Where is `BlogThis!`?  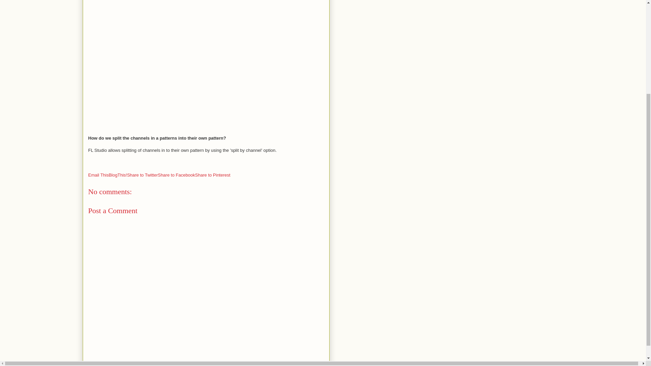
BlogThis! is located at coordinates (118, 175).